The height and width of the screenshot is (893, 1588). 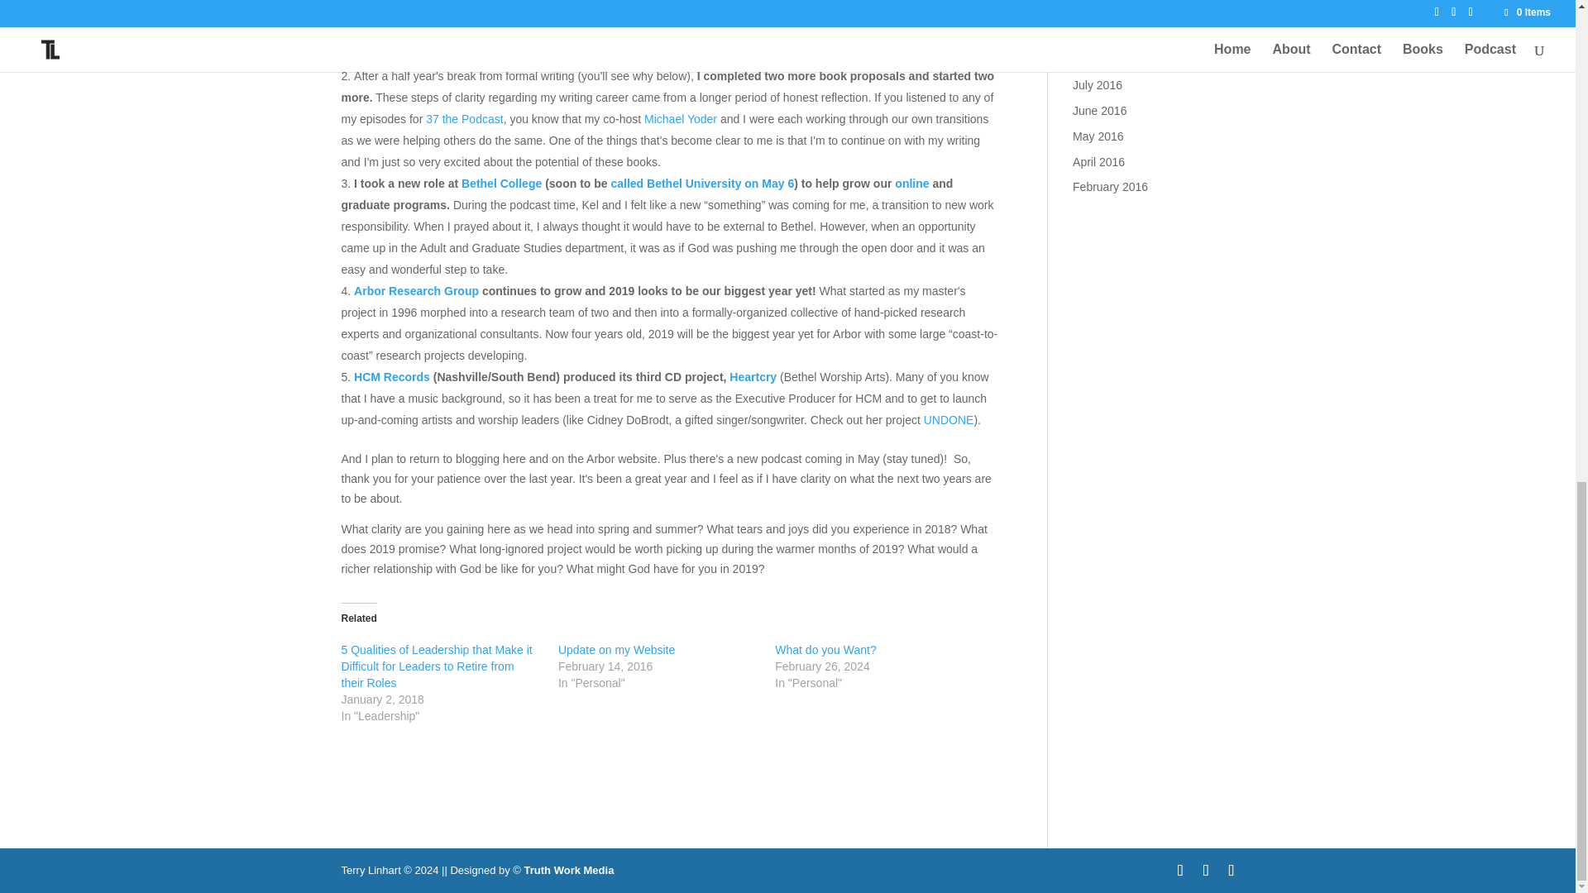 I want to click on Arbor Research Group, so click(x=417, y=291).